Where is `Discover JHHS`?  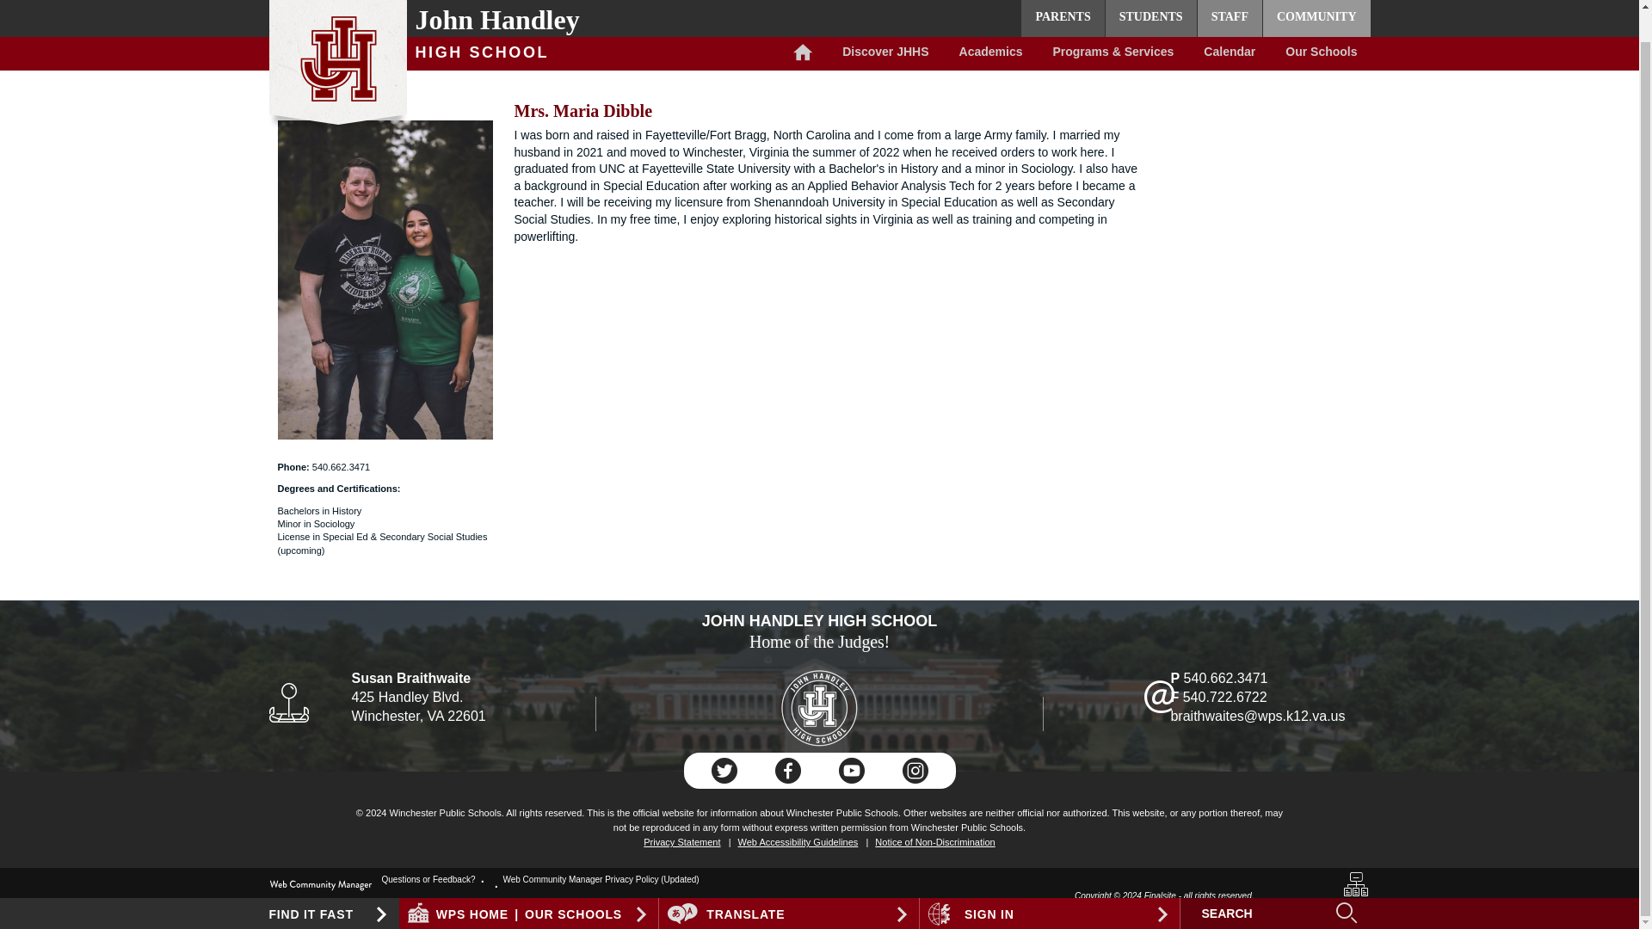
Discover JHHS is located at coordinates (885, 22).